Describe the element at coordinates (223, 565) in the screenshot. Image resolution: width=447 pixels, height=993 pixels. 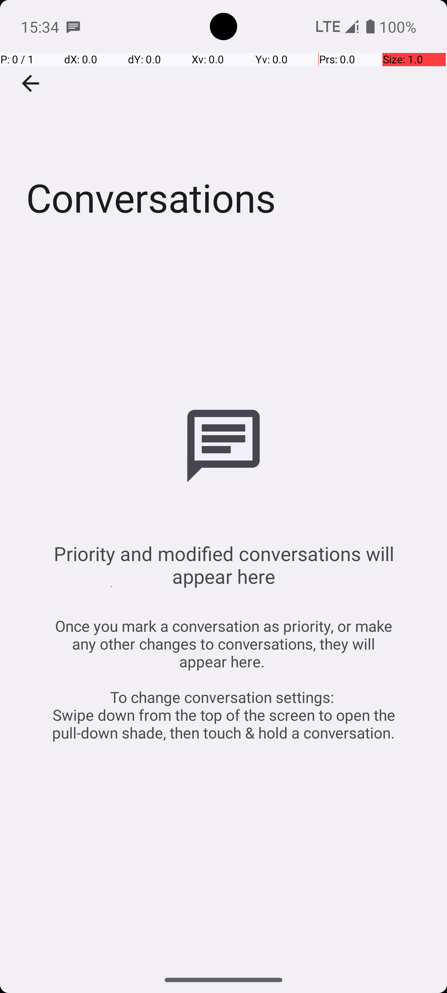
I see `Priority and modified conversations will appear here` at that location.